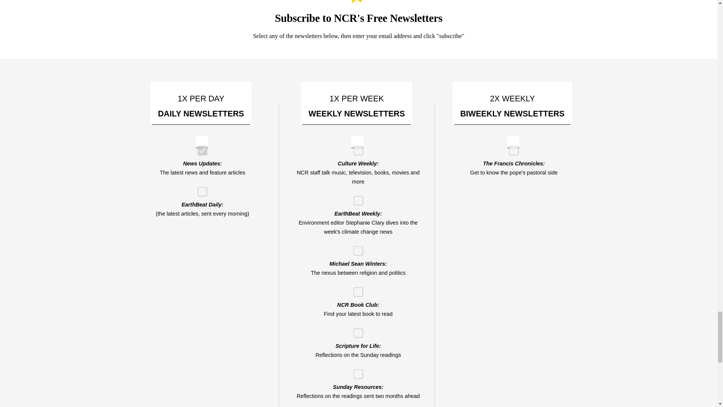 The width and height of the screenshot is (723, 407). I want to click on 3b77a4581e, so click(355, 248).